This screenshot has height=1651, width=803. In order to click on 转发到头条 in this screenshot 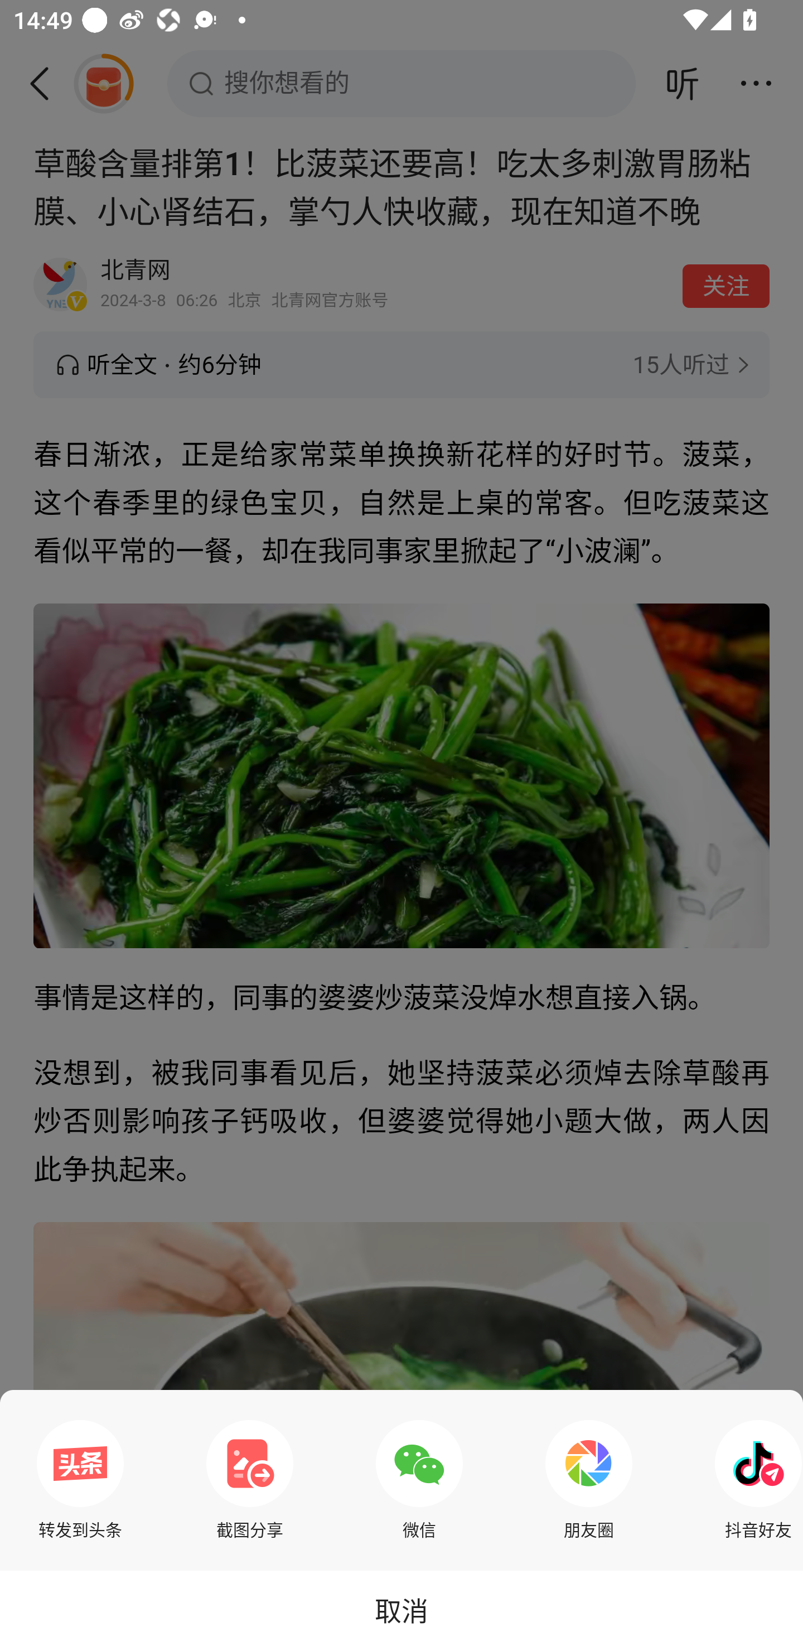, I will do `click(80, 1480)`.